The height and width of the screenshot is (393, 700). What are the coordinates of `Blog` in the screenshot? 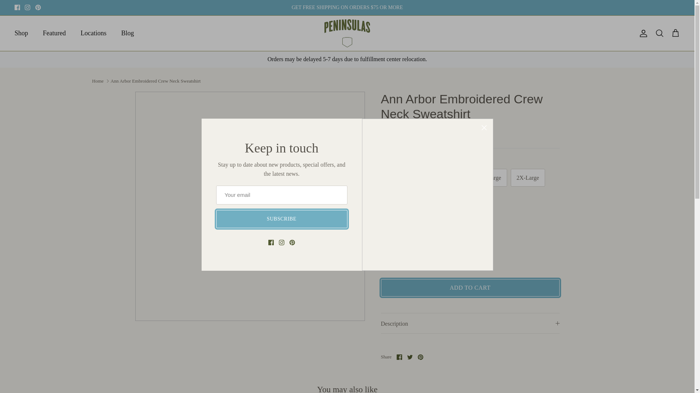 It's located at (128, 33).